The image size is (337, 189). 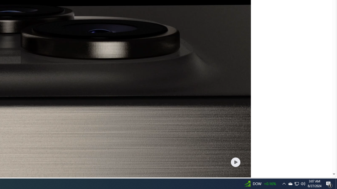 I want to click on Class: control-centered-small-icon, so click(x=235, y=162).